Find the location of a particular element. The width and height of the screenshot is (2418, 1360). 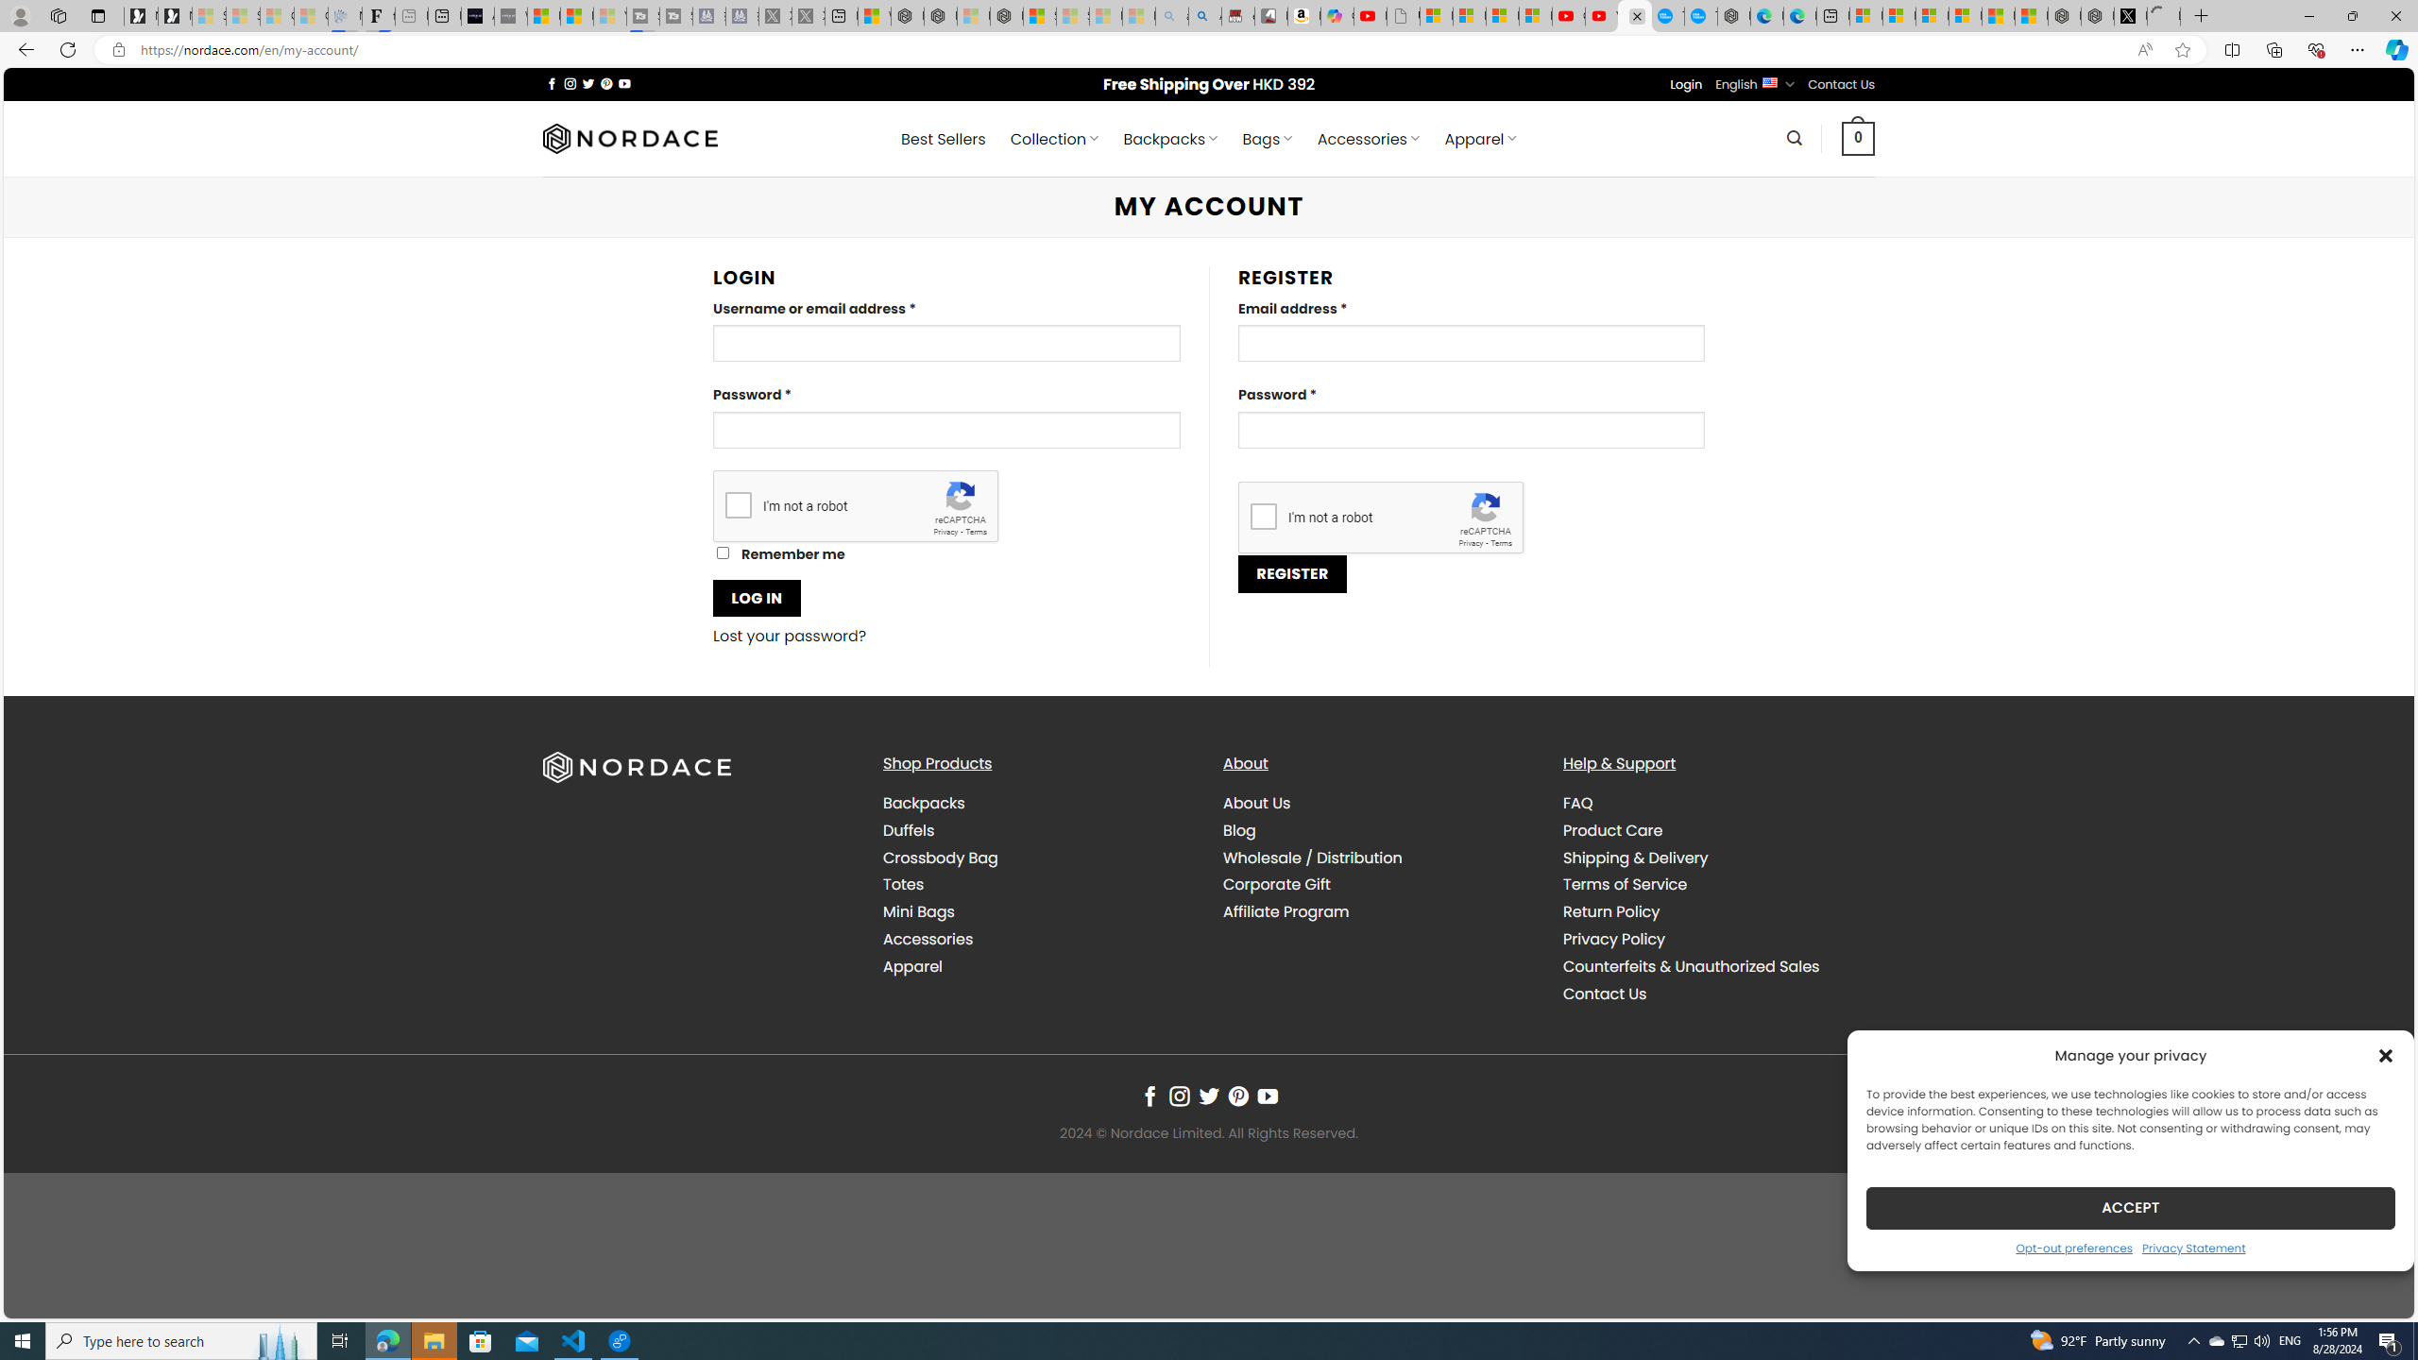

Nordace (@NordaceOfficial) / X is located at coordinates (2129, 16).